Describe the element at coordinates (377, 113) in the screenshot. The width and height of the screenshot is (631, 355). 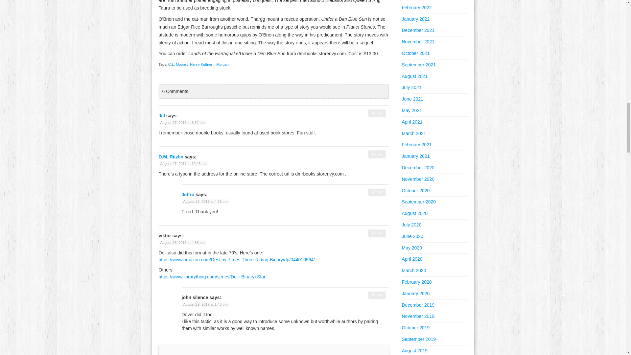
I see `Reply` at that location.